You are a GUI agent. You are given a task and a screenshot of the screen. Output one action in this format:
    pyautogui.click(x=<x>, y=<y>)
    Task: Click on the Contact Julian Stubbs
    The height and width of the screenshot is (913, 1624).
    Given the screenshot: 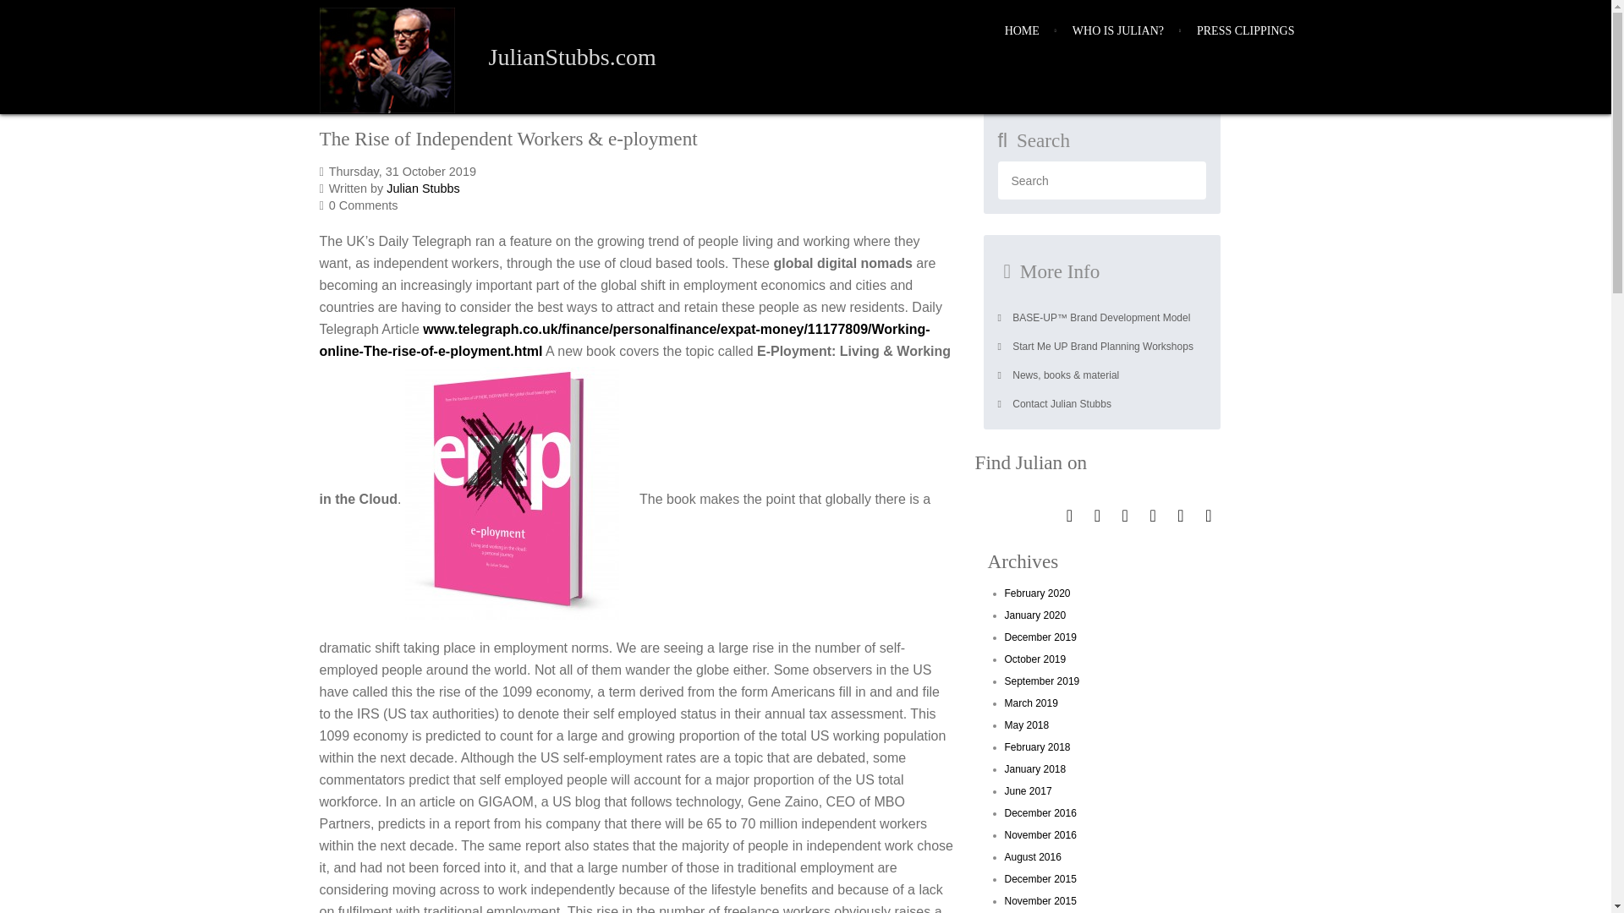 What is the action you would take?
    pyautogui.click(x=1102, y=404)
    